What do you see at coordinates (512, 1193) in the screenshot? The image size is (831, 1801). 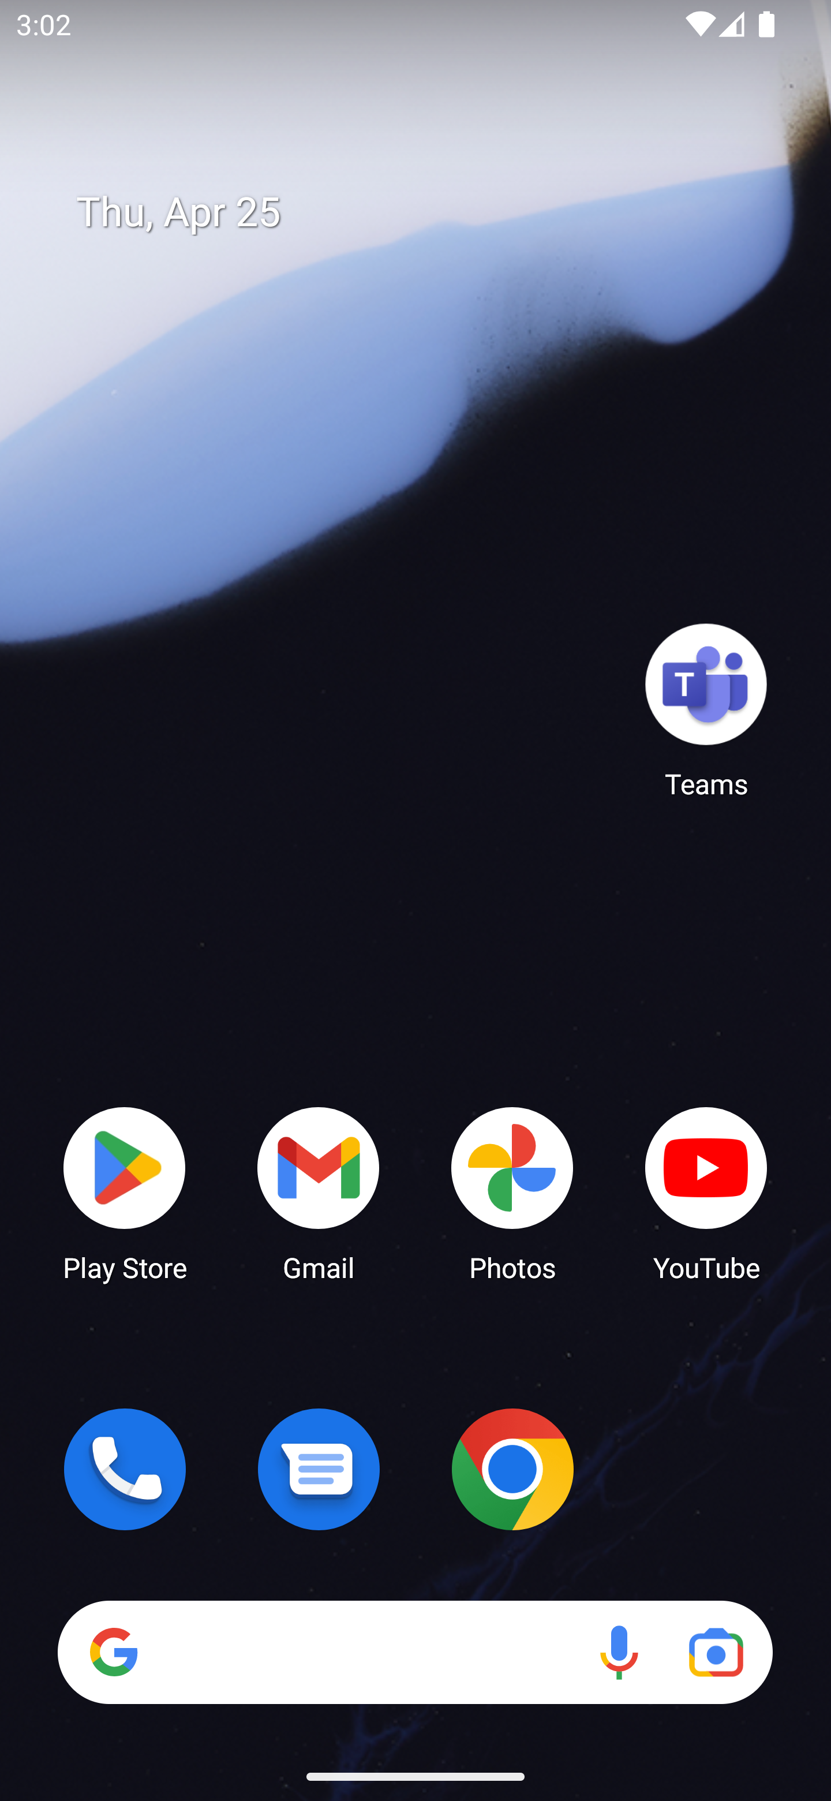 I see `Photos` at bounding box center [512, 1193].